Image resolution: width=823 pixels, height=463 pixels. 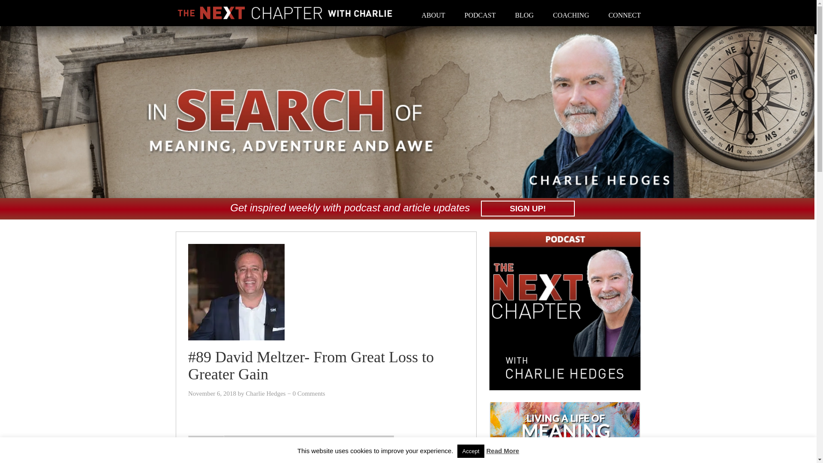 I want to click on PODCAST, so click(x=480, y=15).